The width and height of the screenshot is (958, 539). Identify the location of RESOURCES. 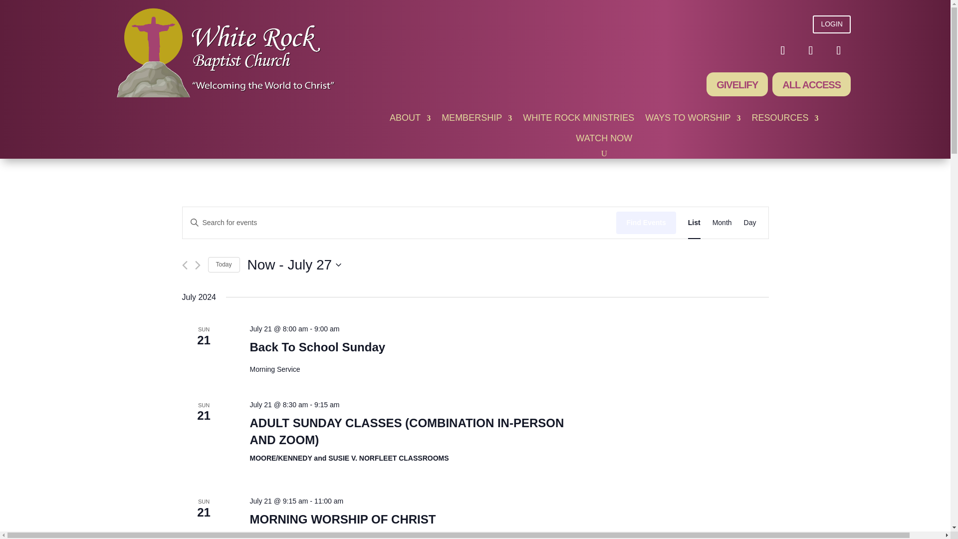
(785, 120).